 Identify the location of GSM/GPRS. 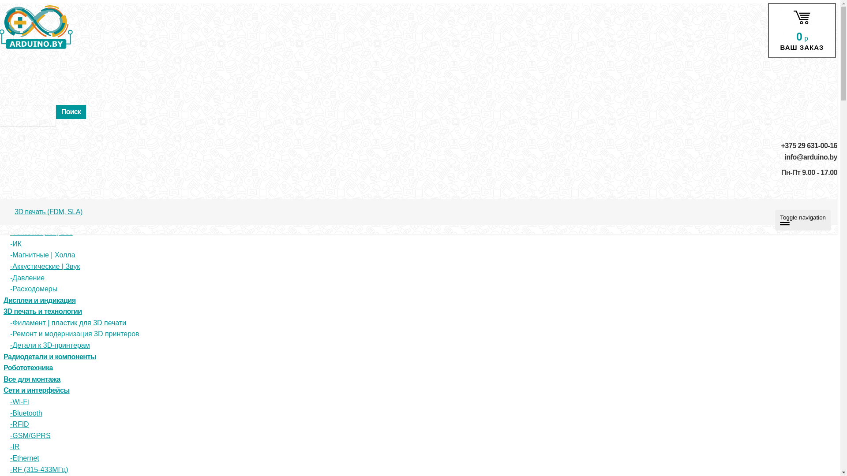
(30, 435).